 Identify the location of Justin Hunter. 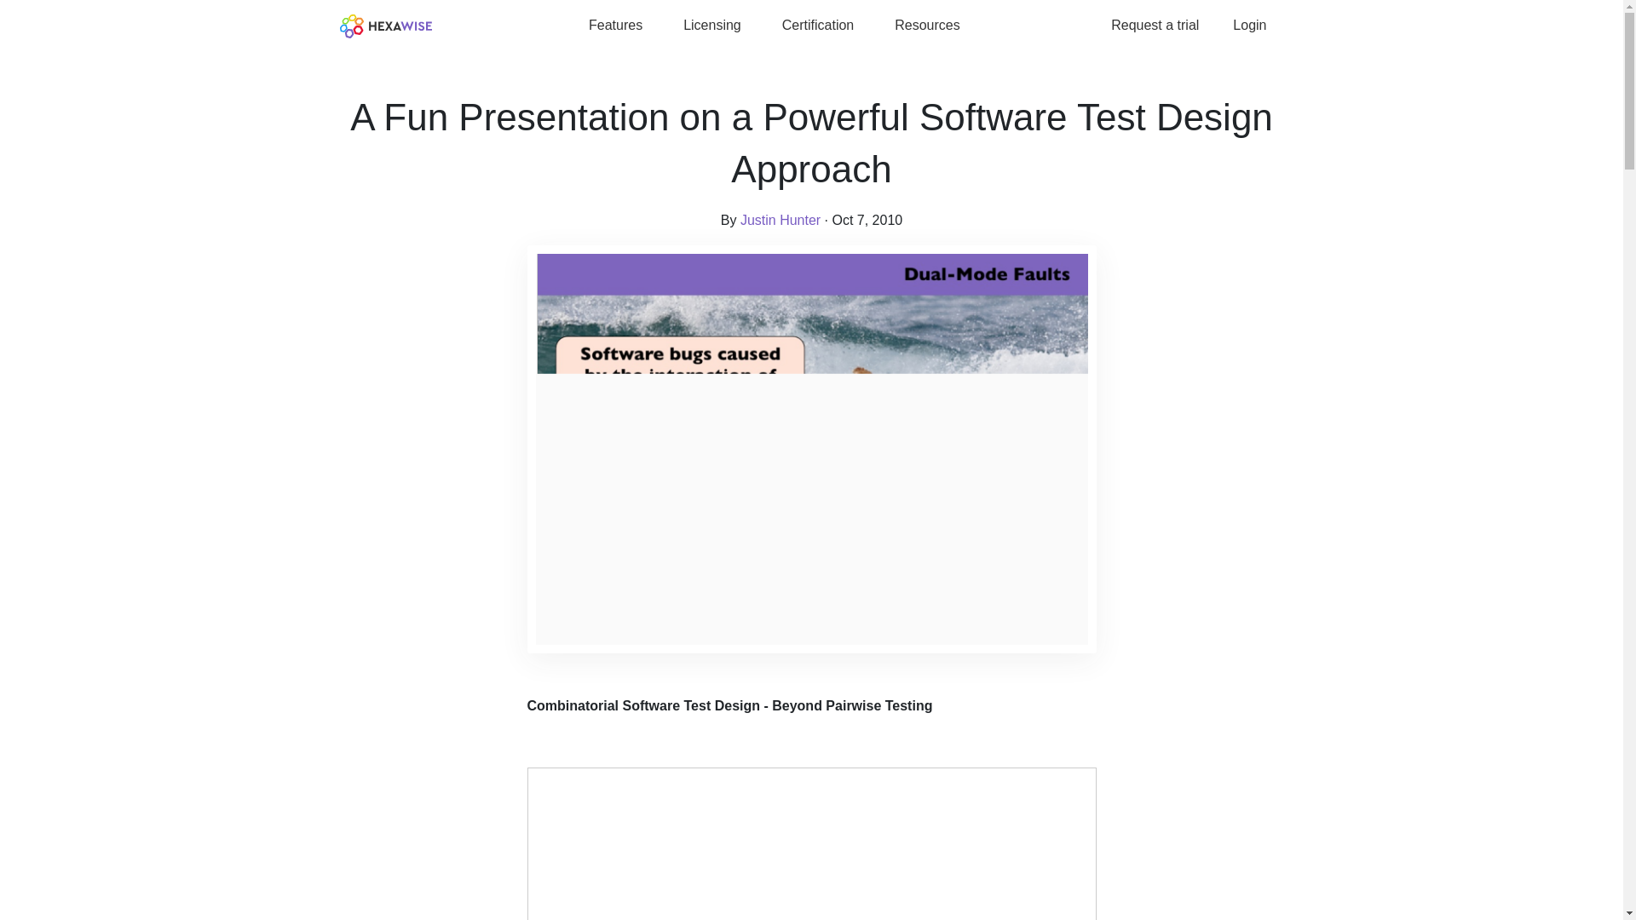
(781, 220).